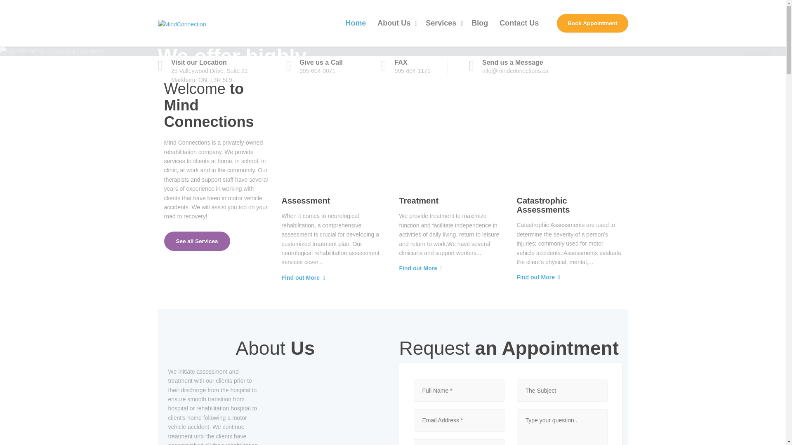 The height and width of the screenshot is (445, 792). Describe the element at coordinates (395, 23) in the screenshot. I see `About Us` at that location.